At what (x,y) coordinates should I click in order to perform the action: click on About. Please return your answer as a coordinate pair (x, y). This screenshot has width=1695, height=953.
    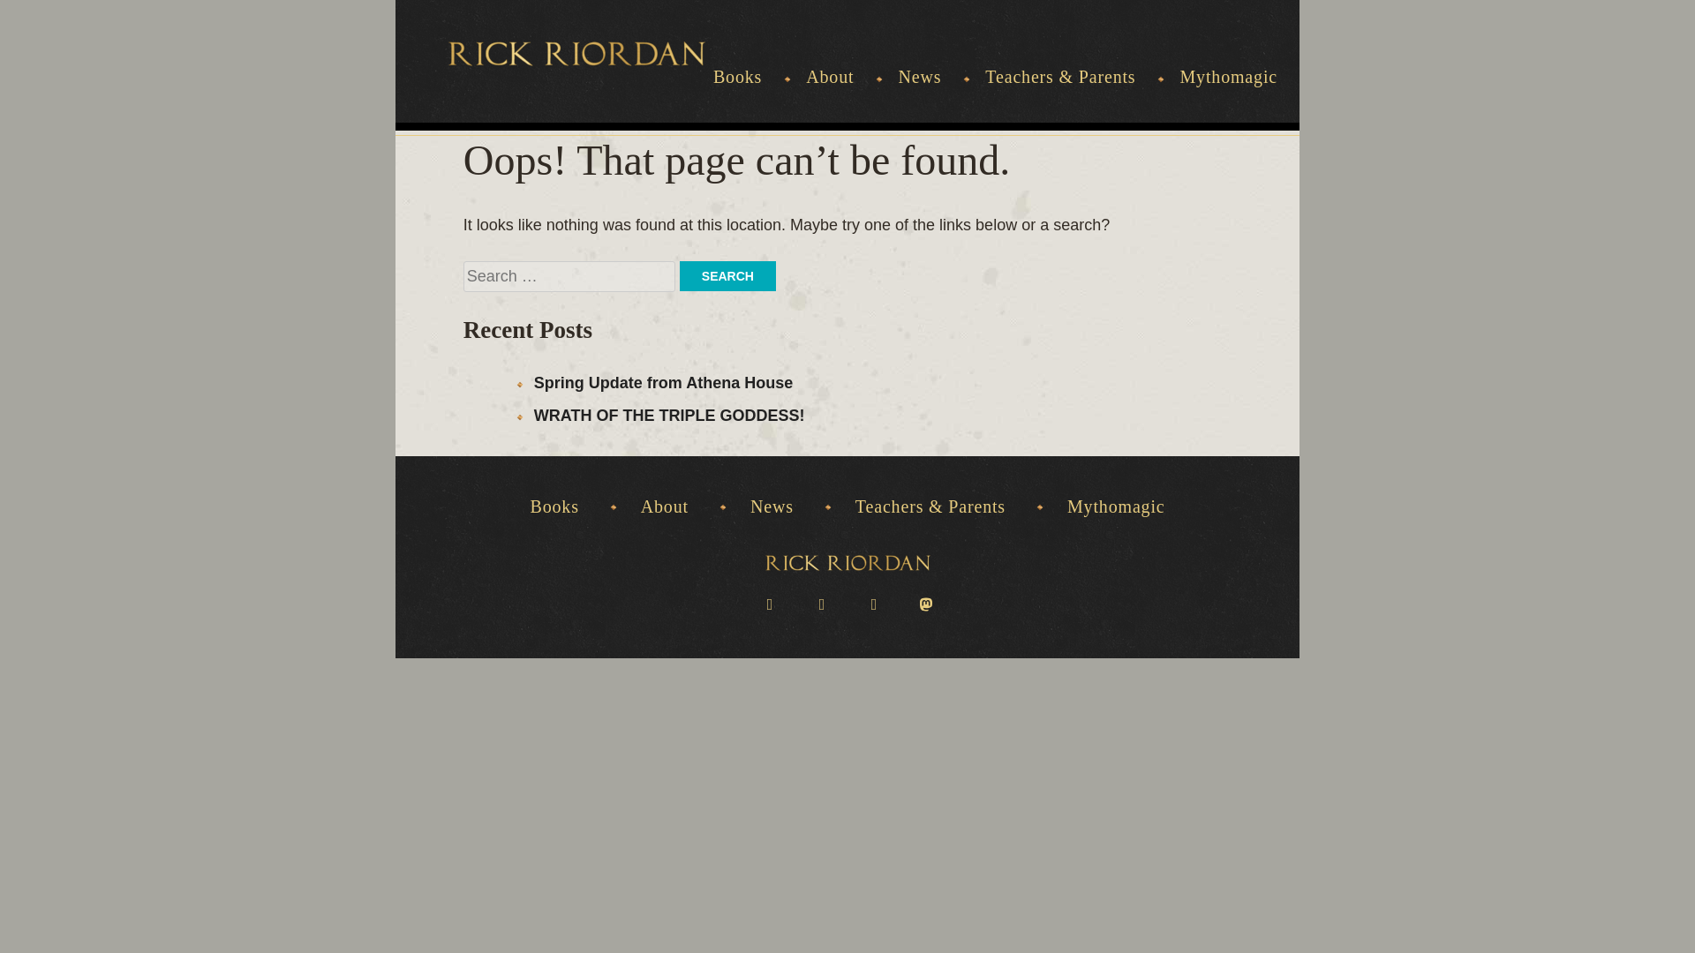
    Looking at the image, I should click on (664, 507).